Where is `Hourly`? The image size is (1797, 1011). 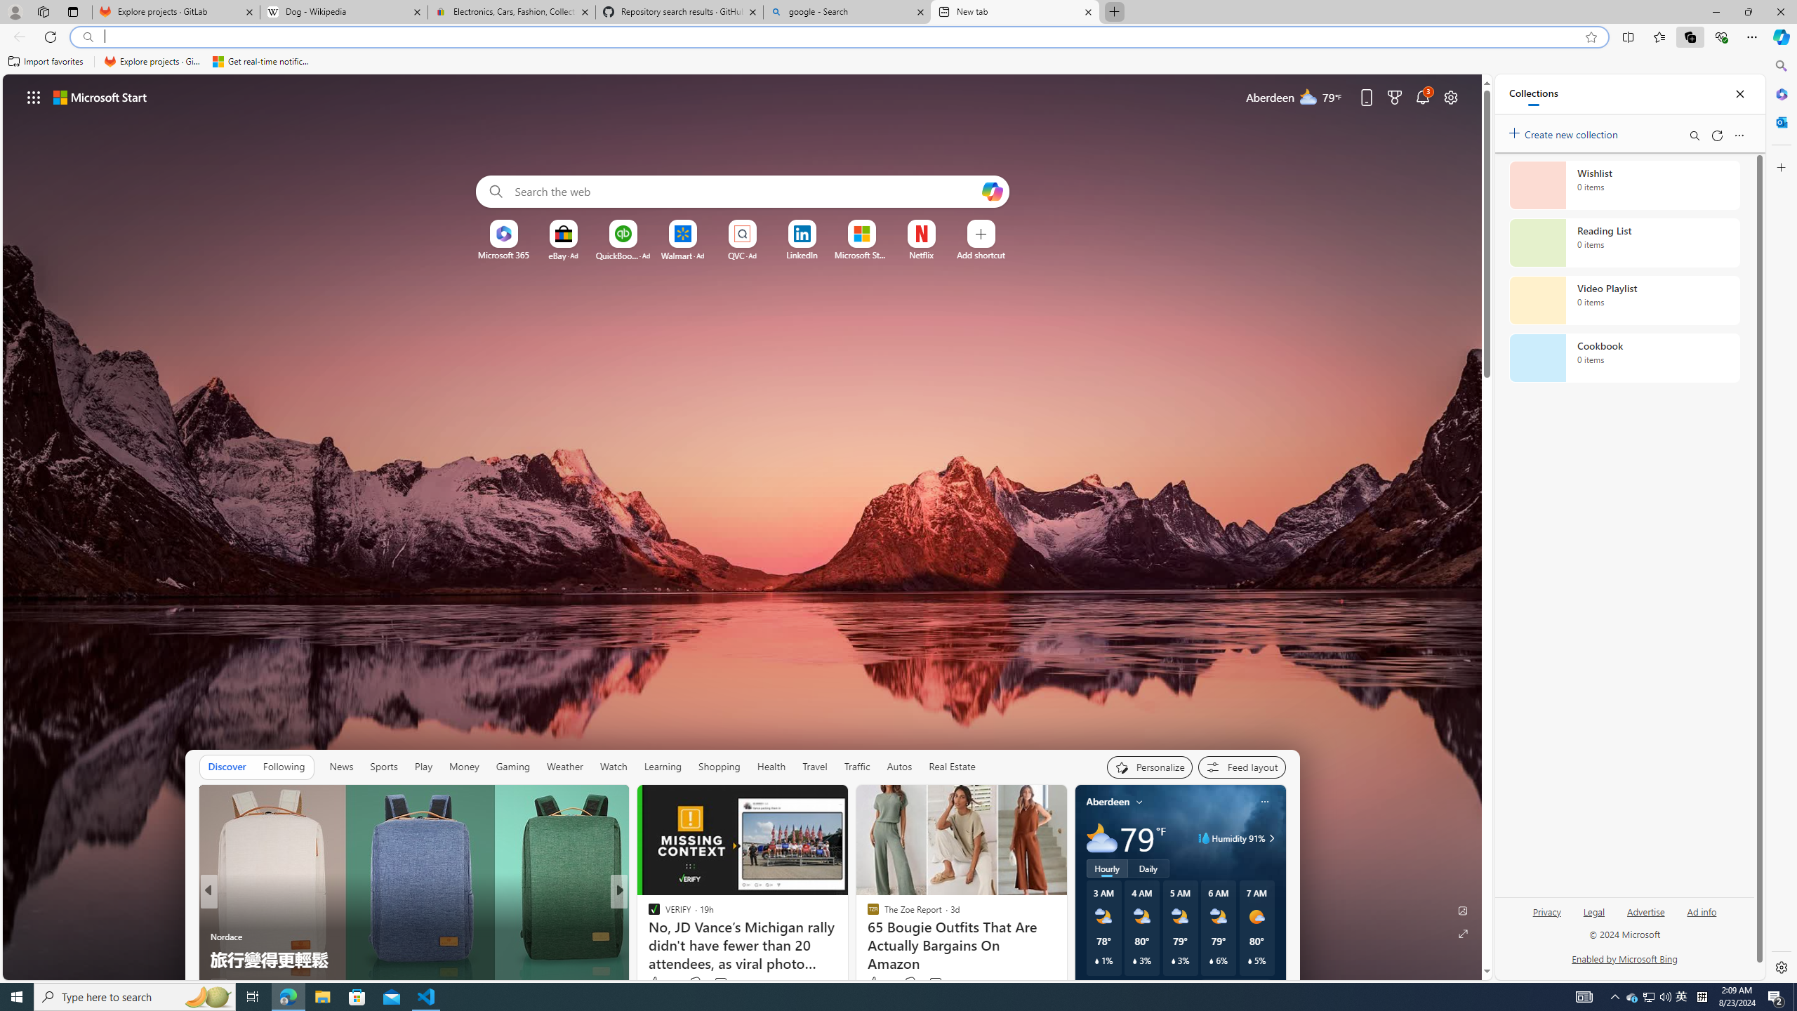
Hourly is located at coordinates (1106, 868).